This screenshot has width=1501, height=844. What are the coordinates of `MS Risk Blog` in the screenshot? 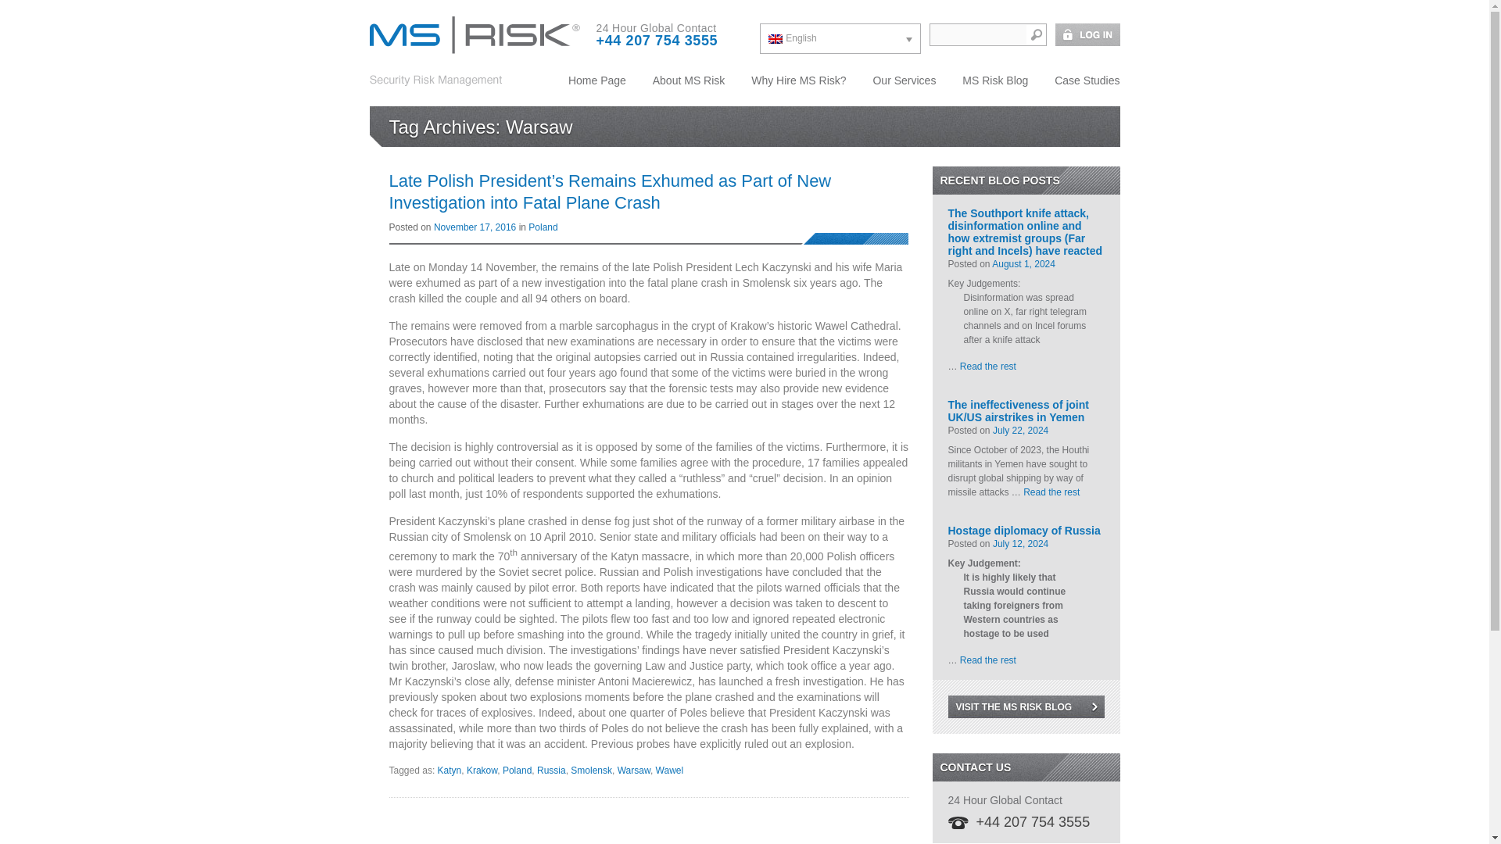 It's located at (994, 80).